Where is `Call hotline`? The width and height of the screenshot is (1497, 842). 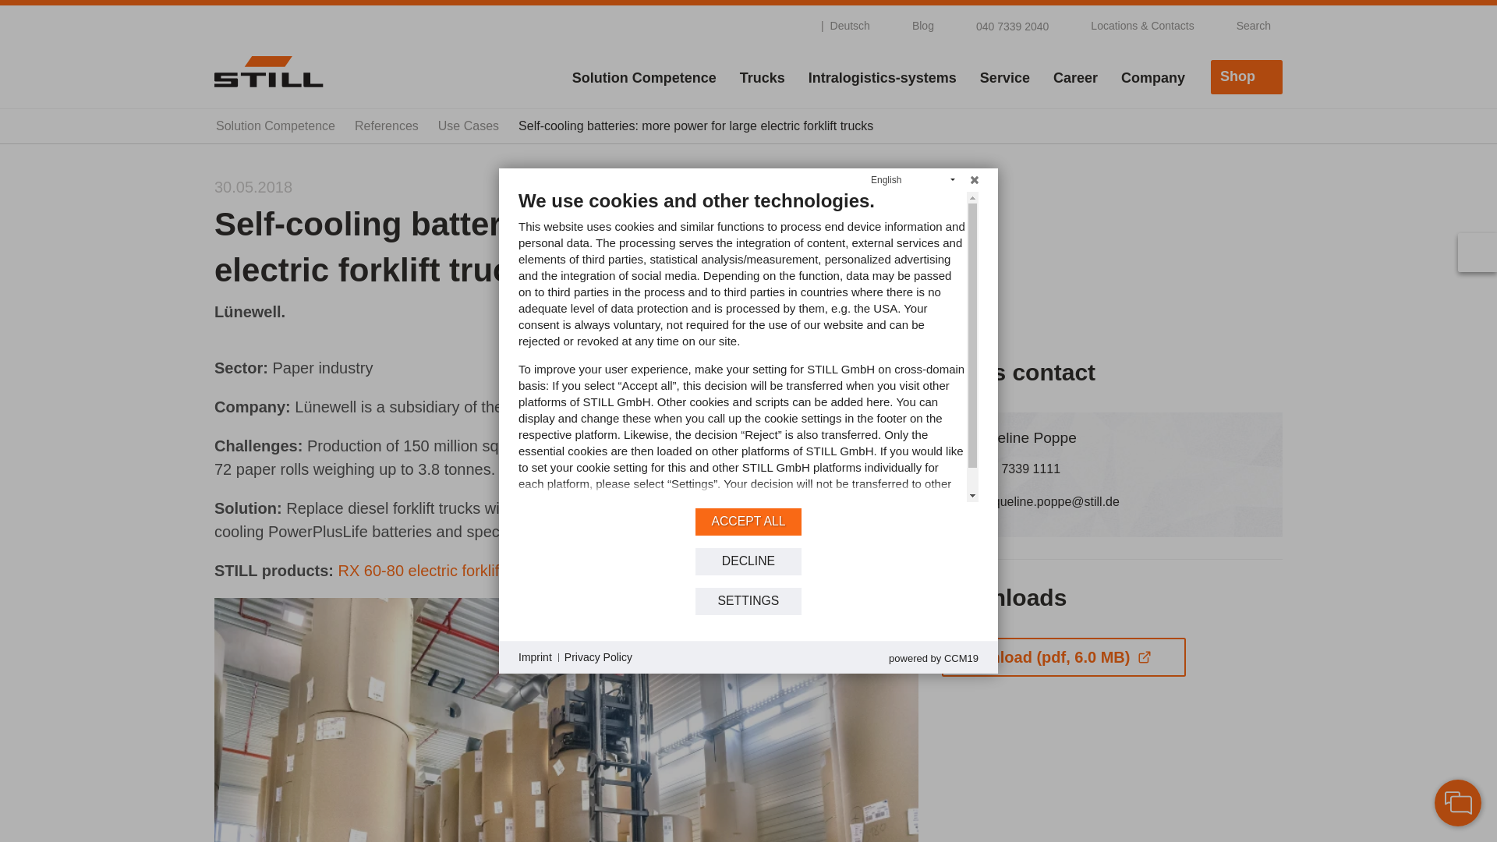 Call hotline is located at coordinates (1003, 25).